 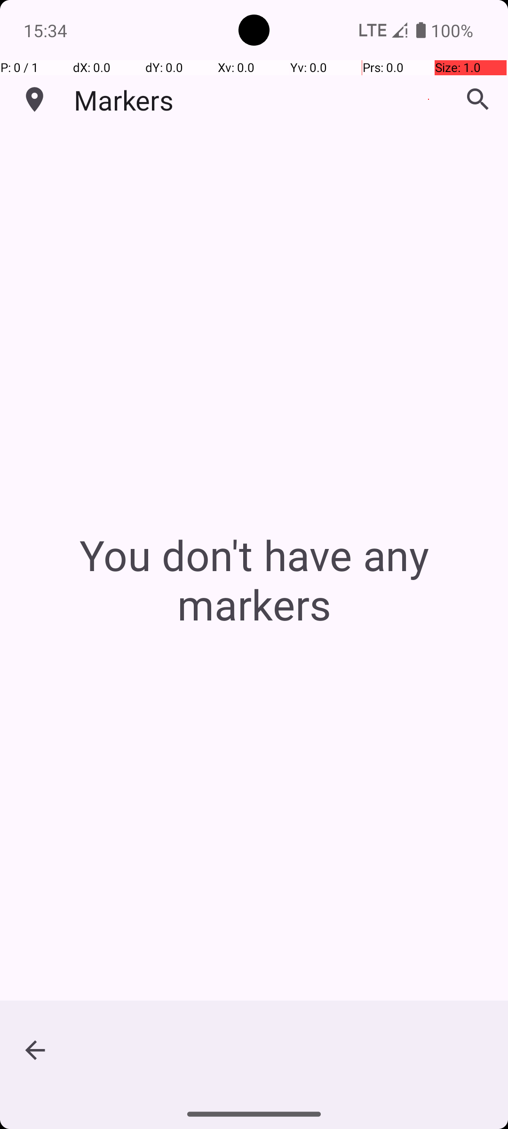 I want to click on You don't have any markers, so click(x=254, y=580).